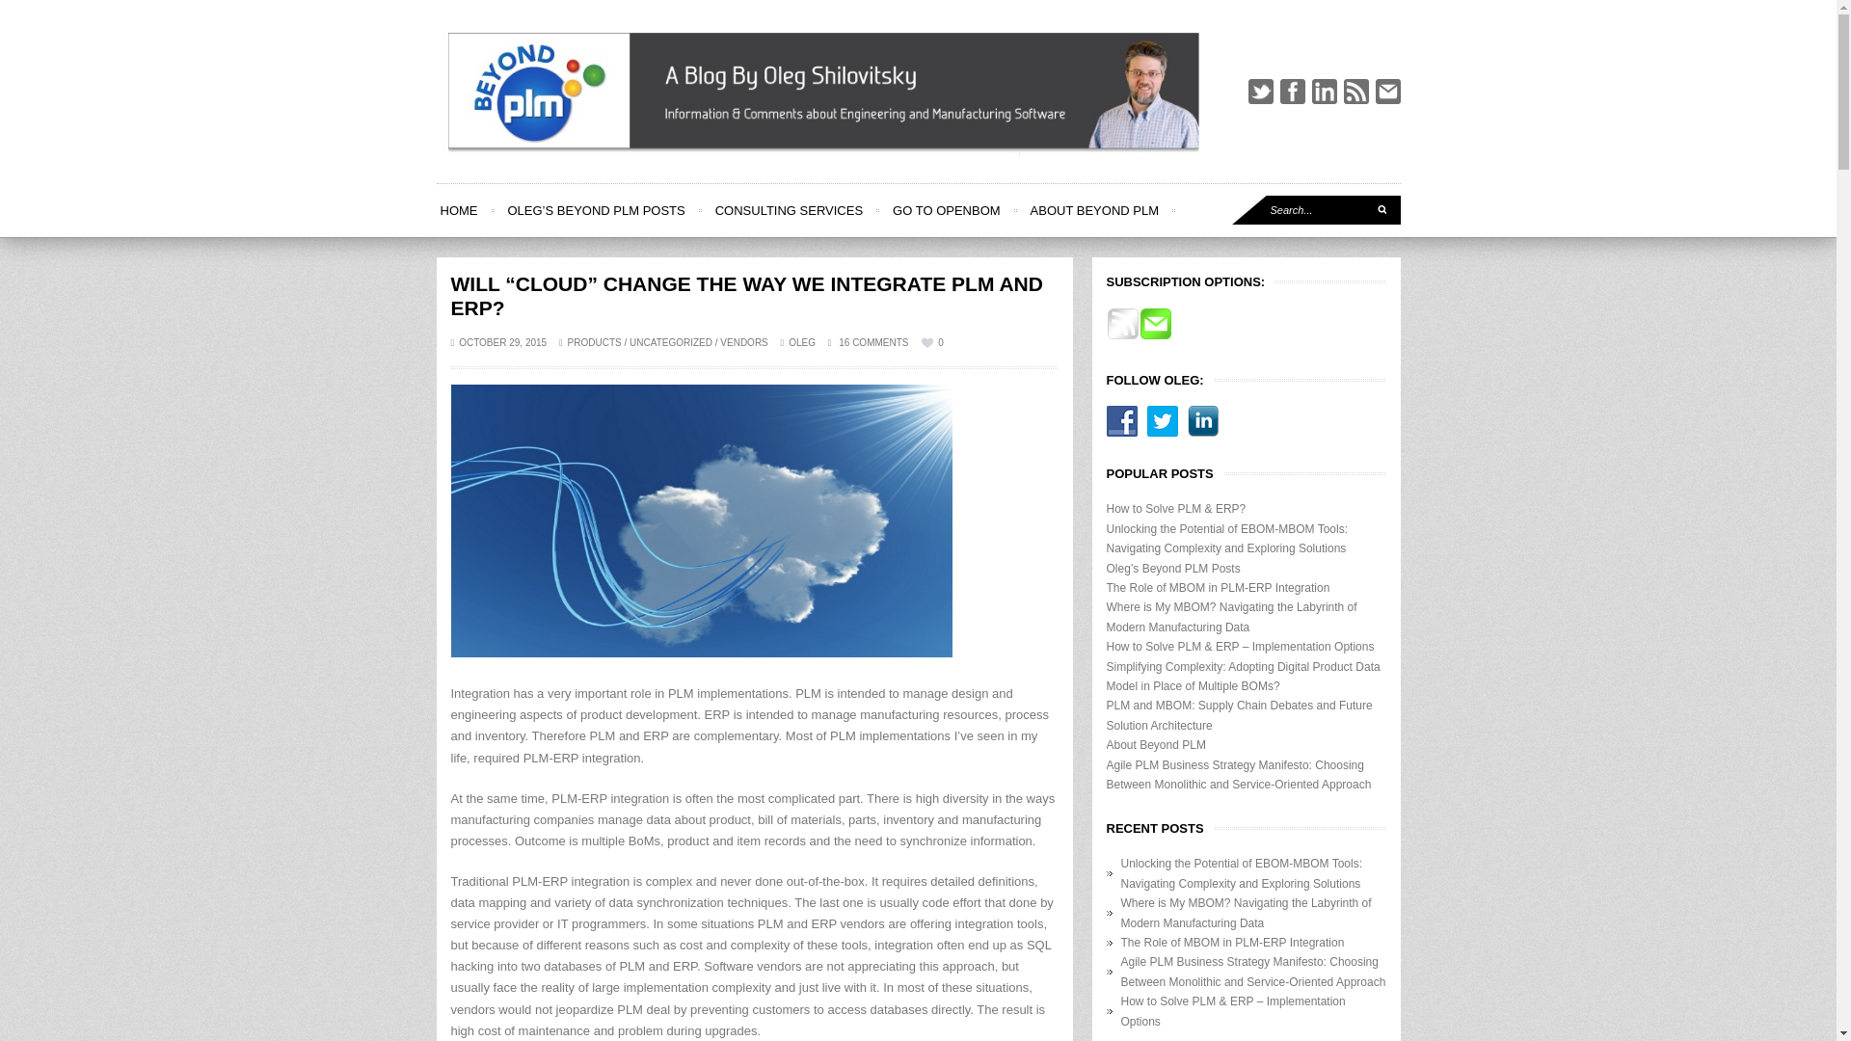 The width and height of the screenshot is (1851, 1041). What do you see at coordinates (789, 210) in the screenshot?
I see `CONSULTING SERVICES` at bounding box center [789, 210].